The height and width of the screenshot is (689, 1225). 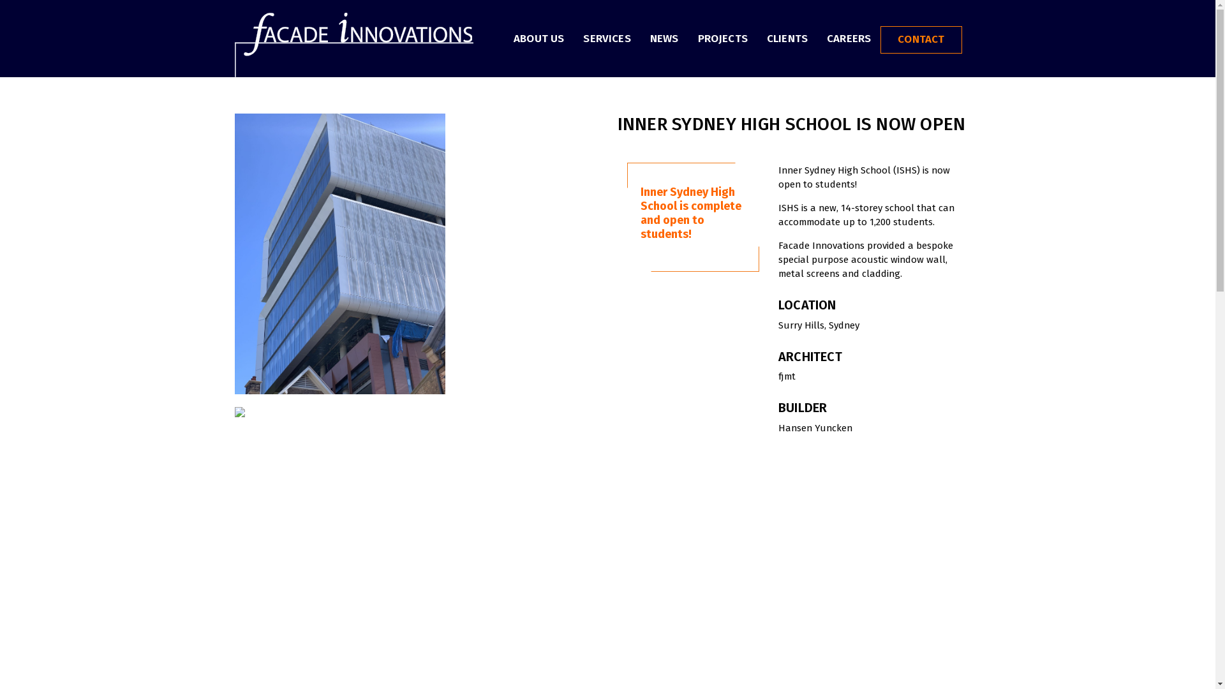 What do you see at coordinates (538, 38) in the screenshot?
I see `ABOUT US` at bounding box center [538, 38].